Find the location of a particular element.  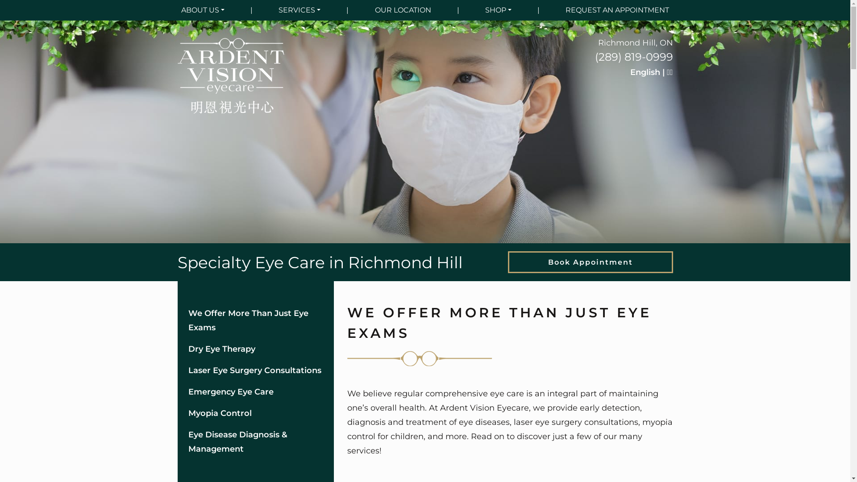

Laser Eye Surgery Consultations is located at coordinates (256, 370).